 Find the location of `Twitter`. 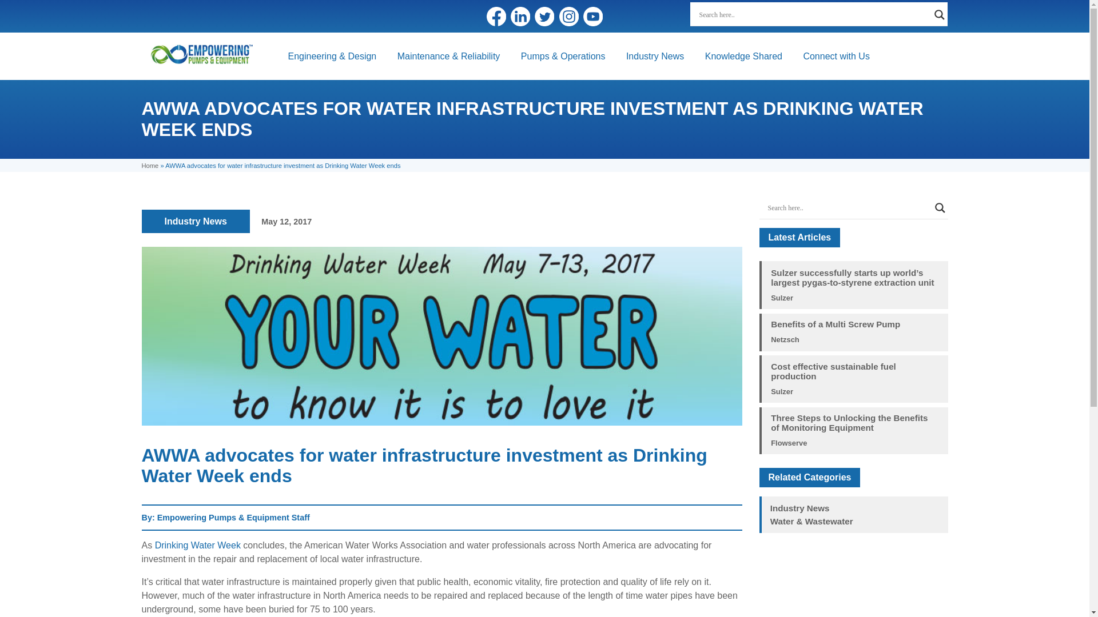

Twitter is located at coordinates (544, 16).